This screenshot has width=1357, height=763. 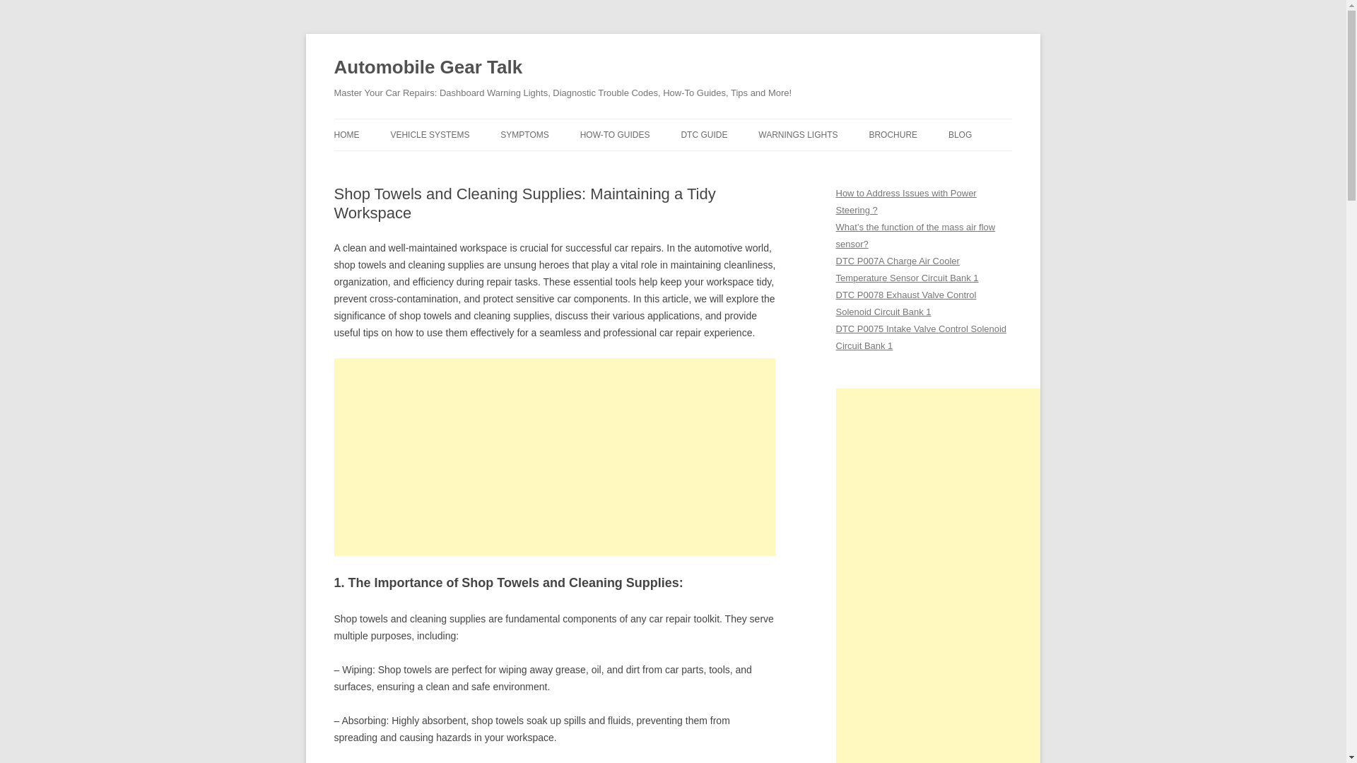 What do you see at coordinates (905, 304) in the screenshot?
I see `DTC P0078 Exhaust Valve Control Solenoid Circuit Bank 1` at bounding box center [905, 304].